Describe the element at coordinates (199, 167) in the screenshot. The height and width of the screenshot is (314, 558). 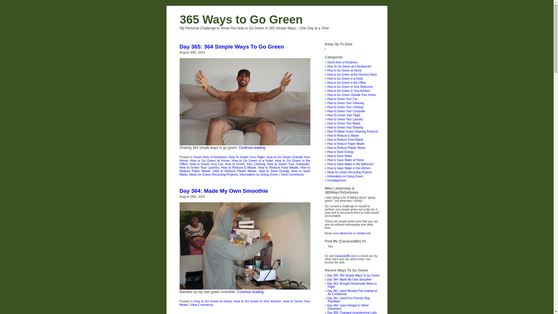
I see `How to Green Your Laundry` at that location.